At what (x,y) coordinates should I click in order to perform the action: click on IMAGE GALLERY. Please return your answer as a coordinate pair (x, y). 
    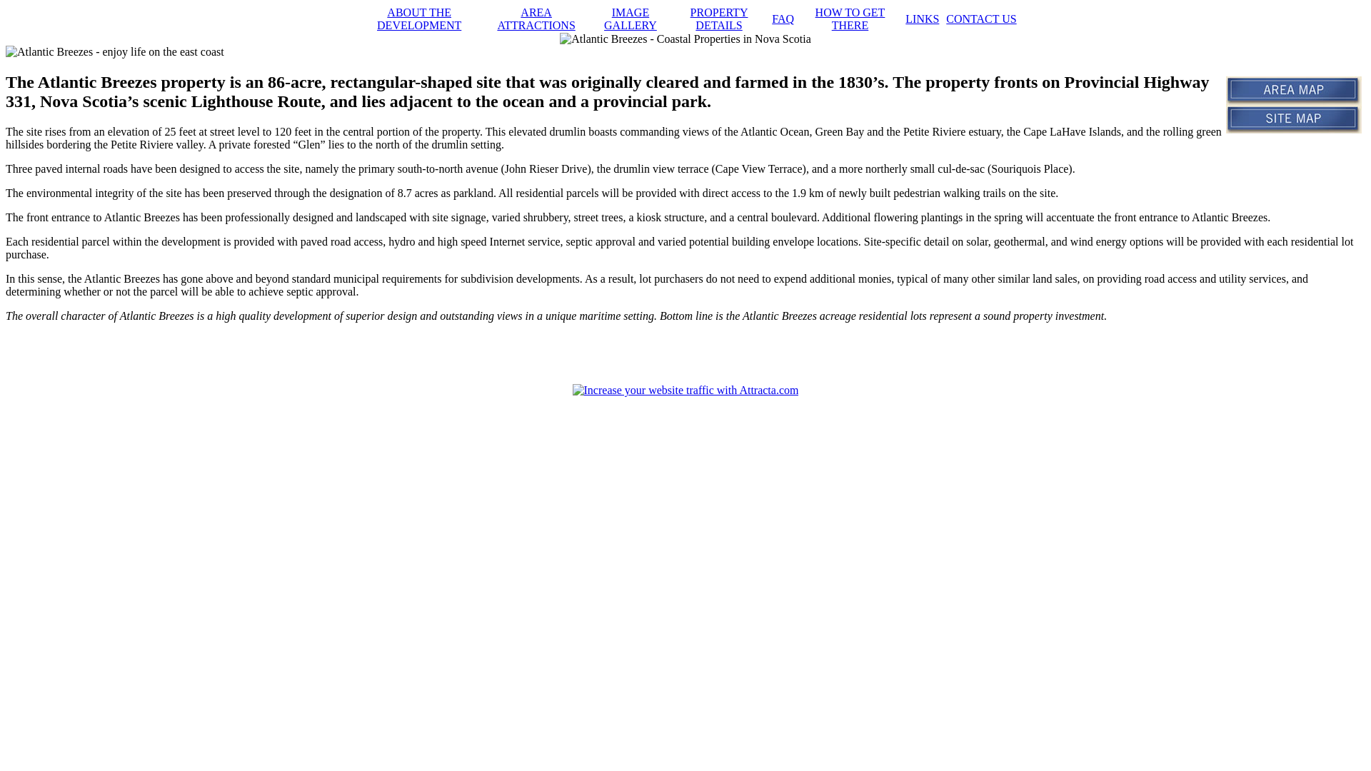
    Looking at the image, I should click on (631, 19).